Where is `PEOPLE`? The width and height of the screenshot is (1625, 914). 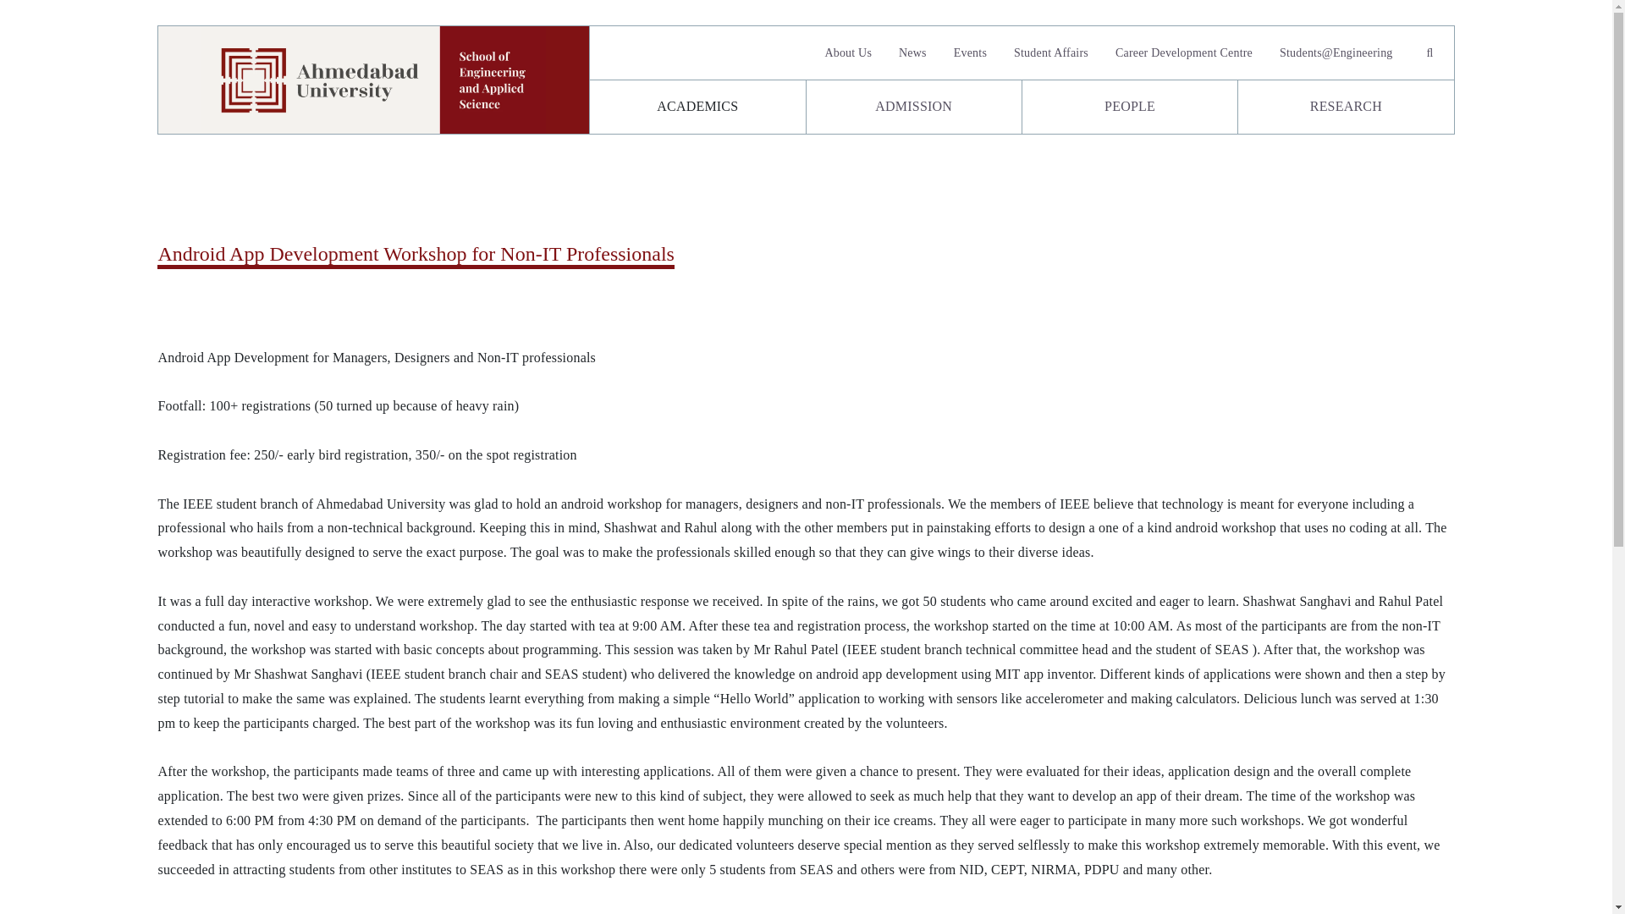
PEOPLE is located at coordinates (1129, 107).